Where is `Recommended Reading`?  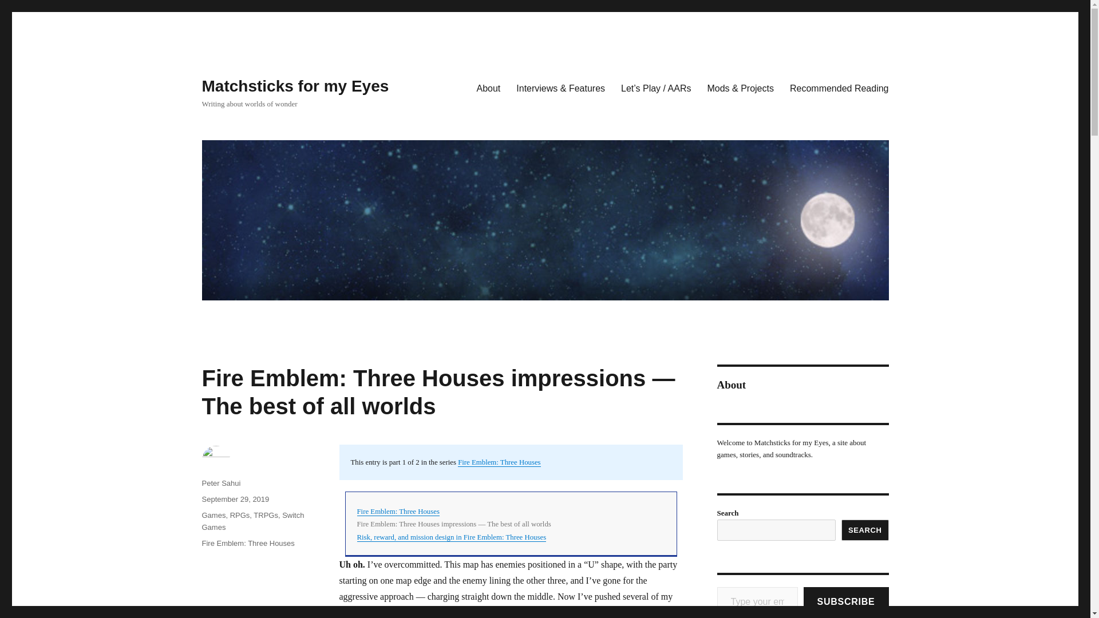
Recommended Reading is located at coordinates (839, 88).